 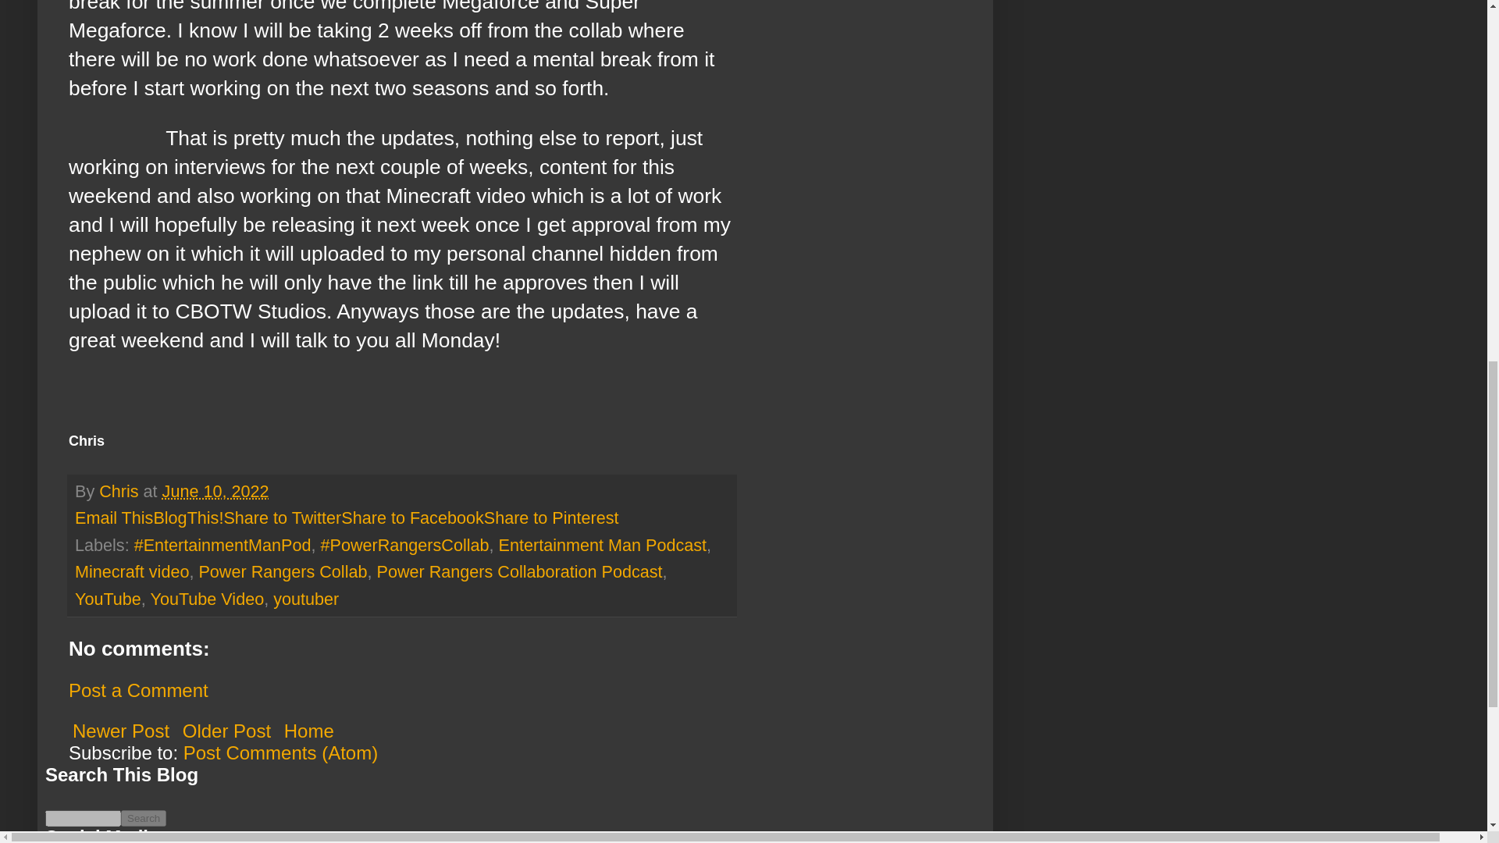 What do you see at coordinates (144, 818) in the screenshot?
I see `Search` at bounding box center [144, 818].